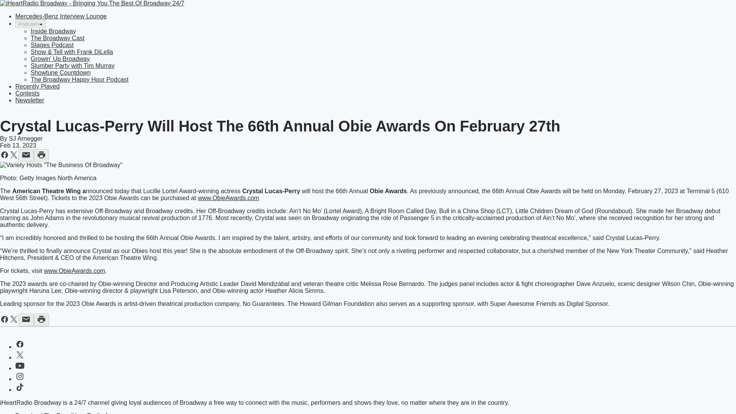  Describe the element at coordinates (61, 16) in the screenshot. I see `Mercedes-Benz Interview Lounge` at that location.